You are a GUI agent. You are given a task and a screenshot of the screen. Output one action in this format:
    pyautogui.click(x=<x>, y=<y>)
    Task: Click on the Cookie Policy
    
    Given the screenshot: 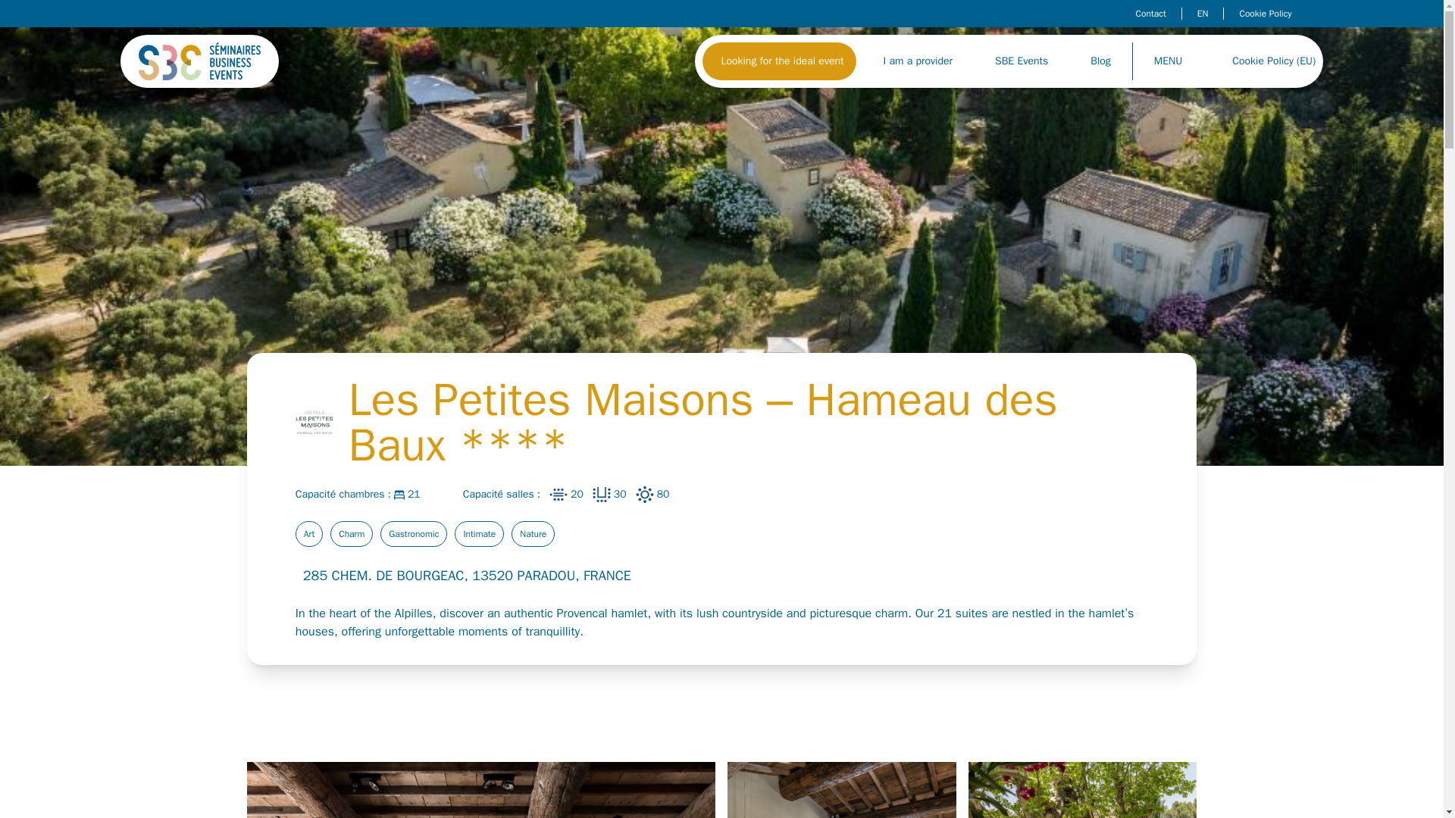 What is the action you would take?
    pyautogui.click(x=1266, y=13)
    